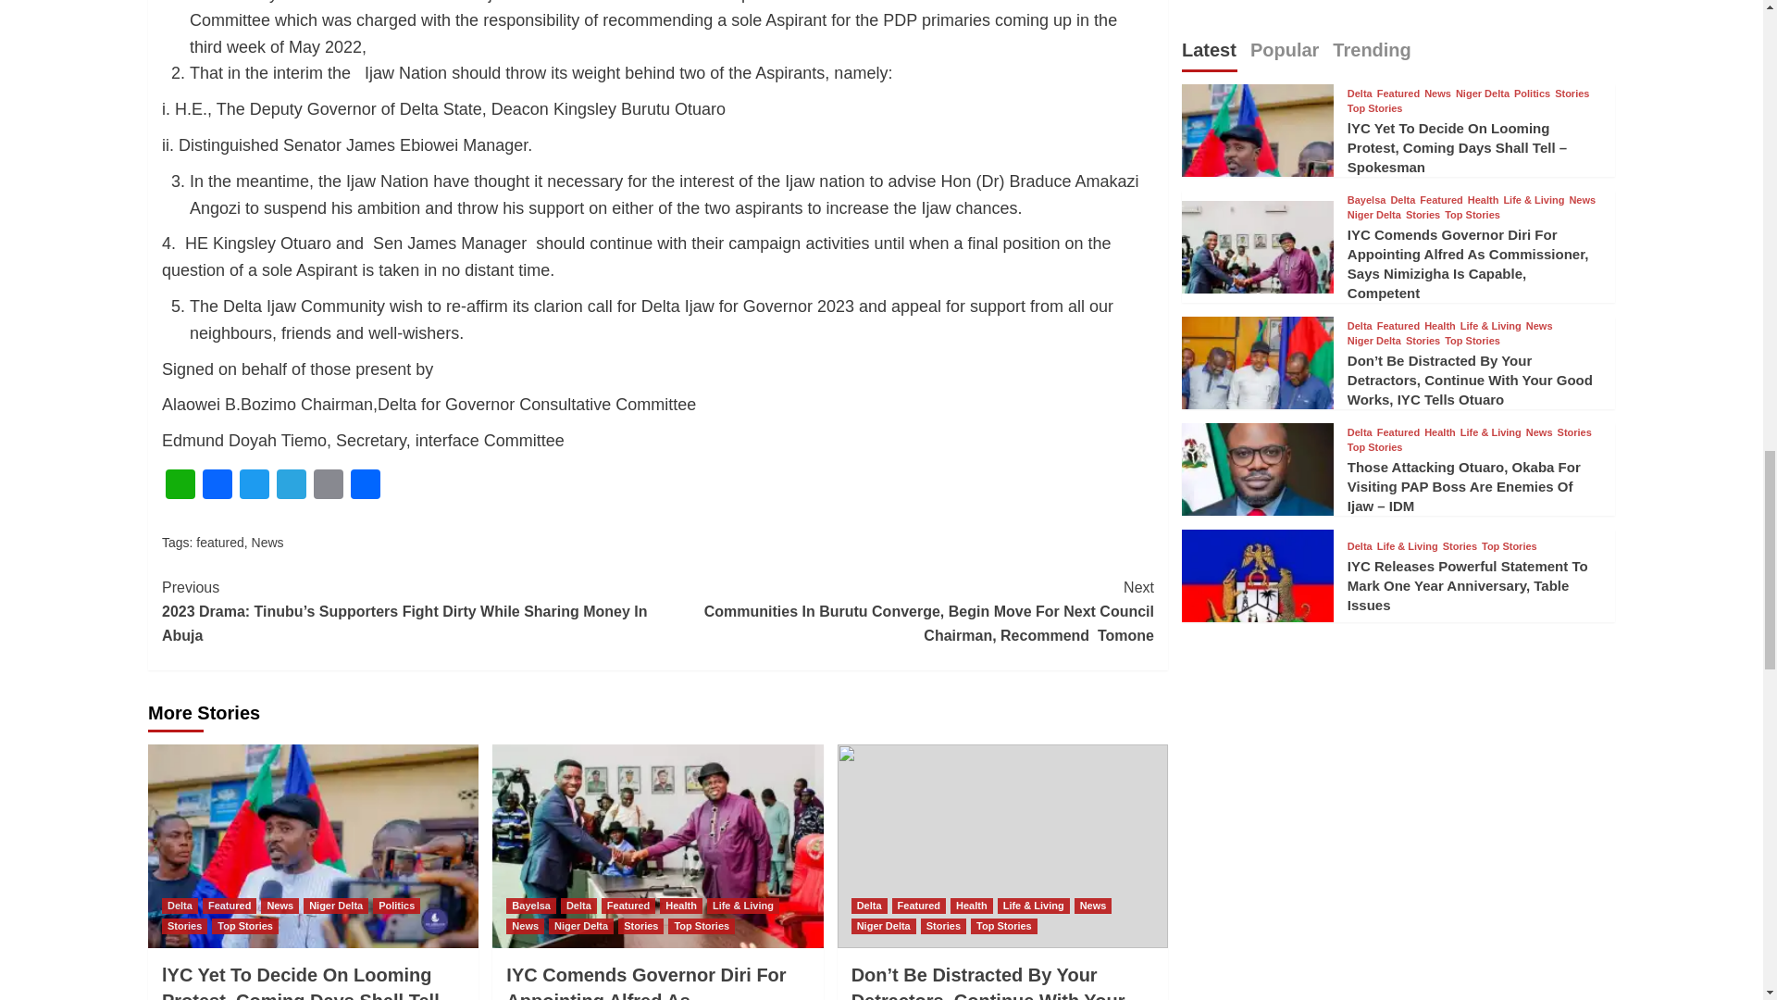  What do you see at coordinates (217, 486) in the screenshot?
I see `Facebook` at bounding box center [217, 486].